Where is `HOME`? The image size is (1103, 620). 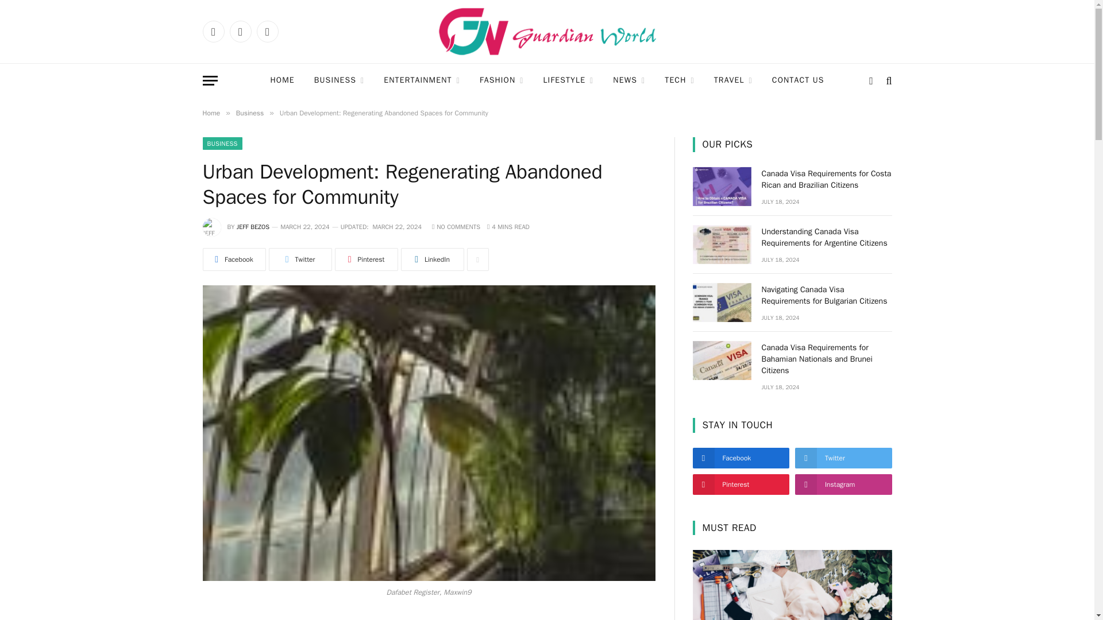
HOME is located at coordinates (282, 80).